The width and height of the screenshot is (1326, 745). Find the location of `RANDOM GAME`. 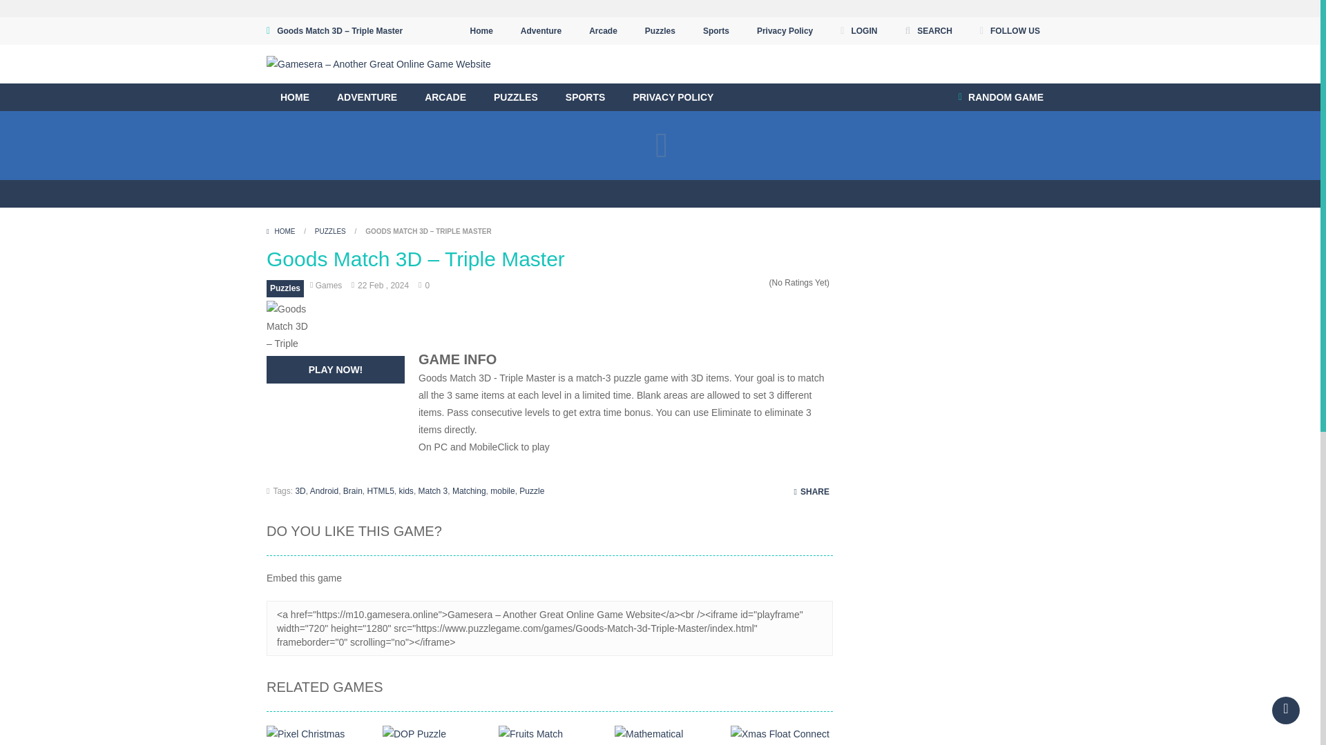

RANDOM GAME is located at coordinates (1001, 97).